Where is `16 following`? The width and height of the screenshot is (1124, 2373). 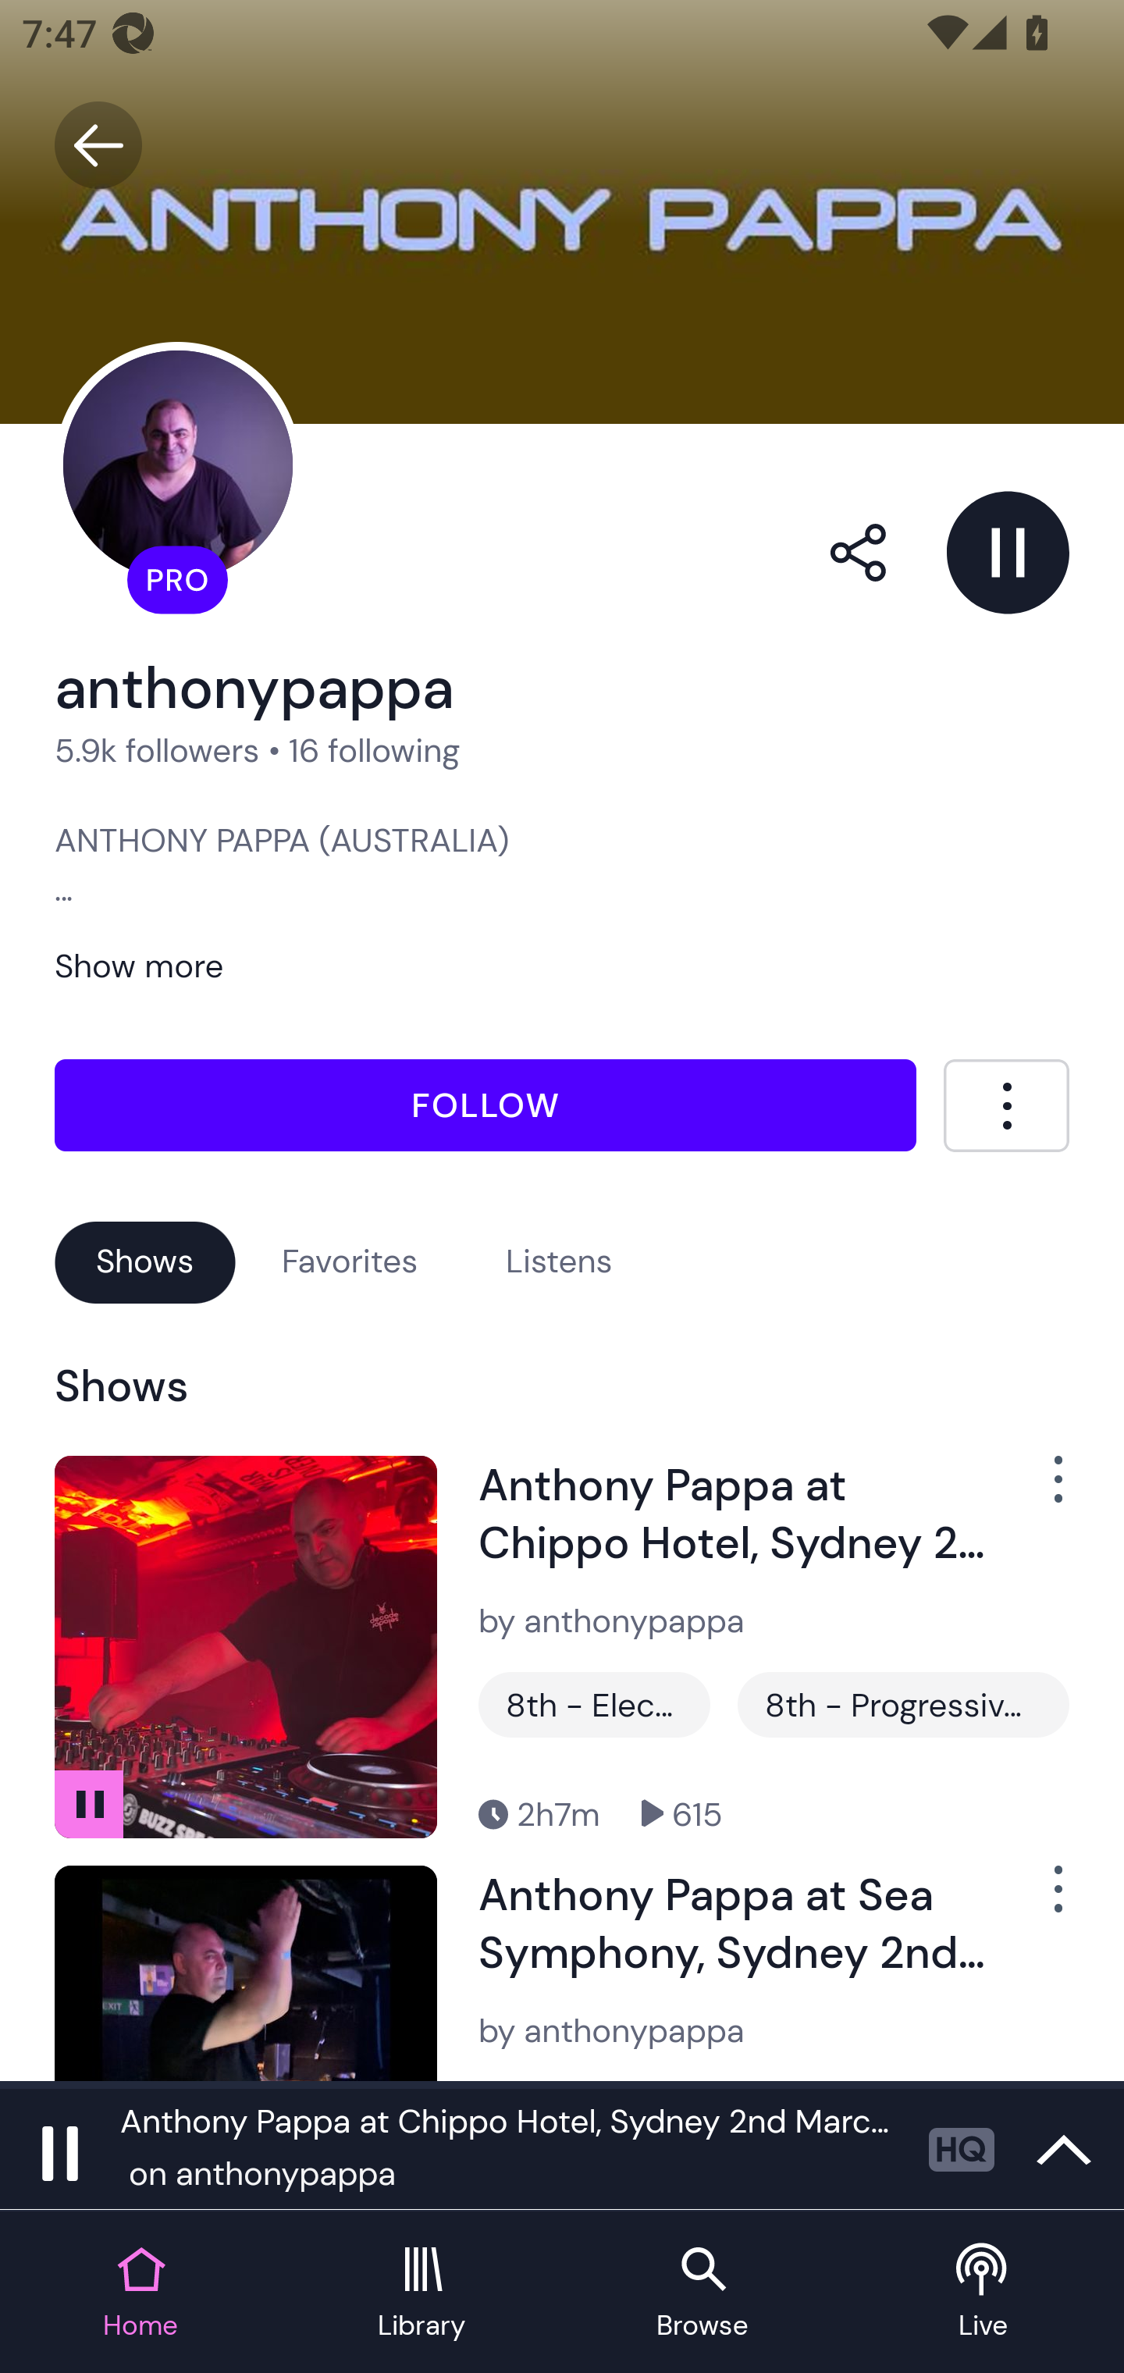 16 following is located at coordinates (375, 751).